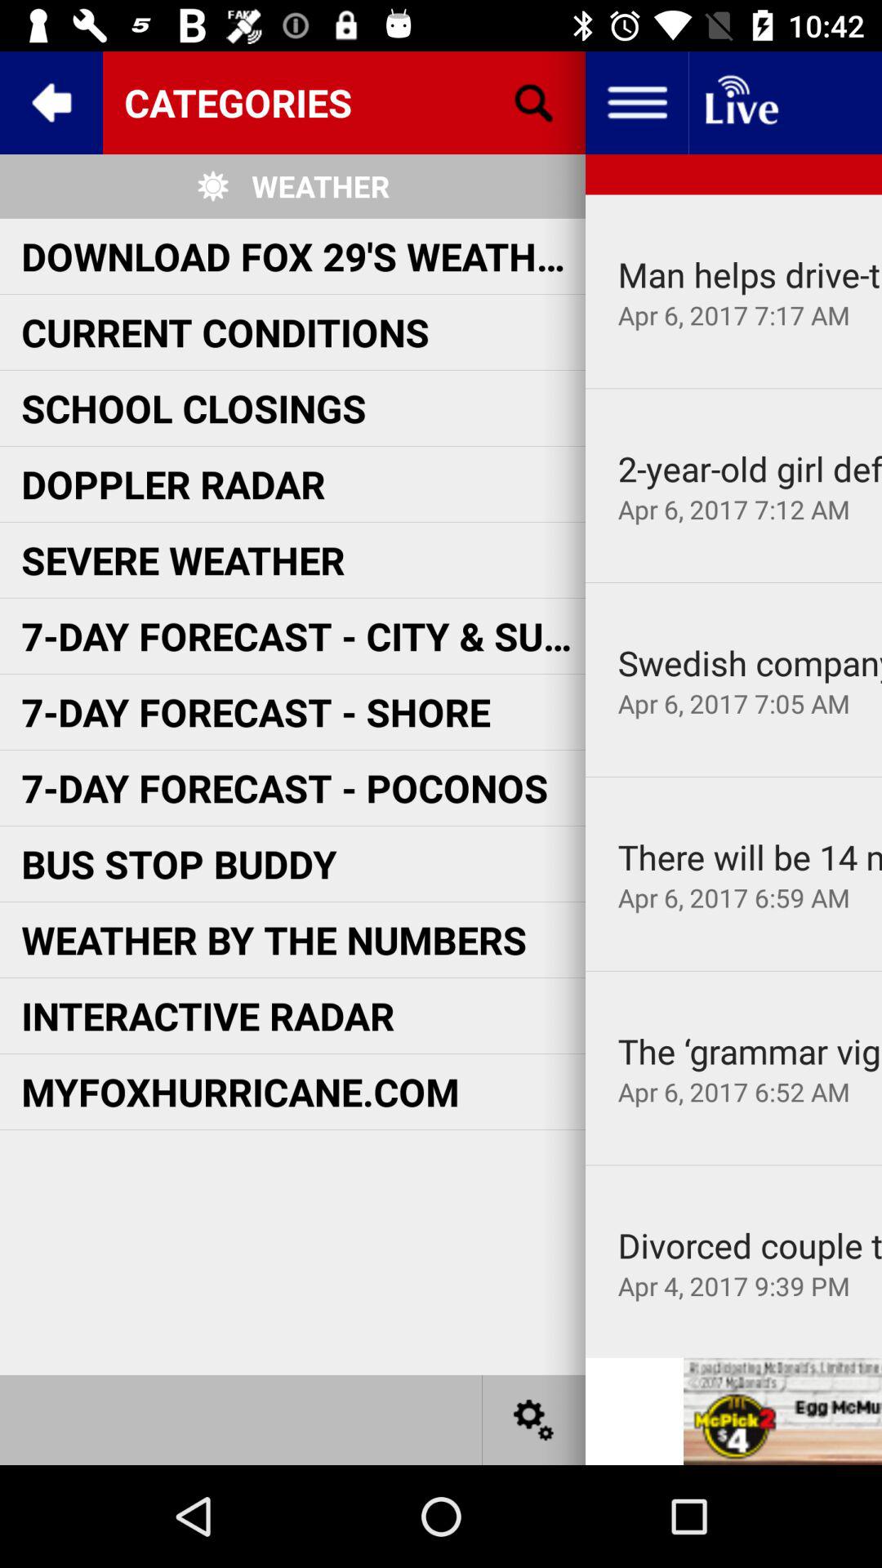 This screenshot has height=1568, width=882. Describe the element at coordinates (303, 256) in the screenshot. I see `turn on the item above current conditions` at that location.